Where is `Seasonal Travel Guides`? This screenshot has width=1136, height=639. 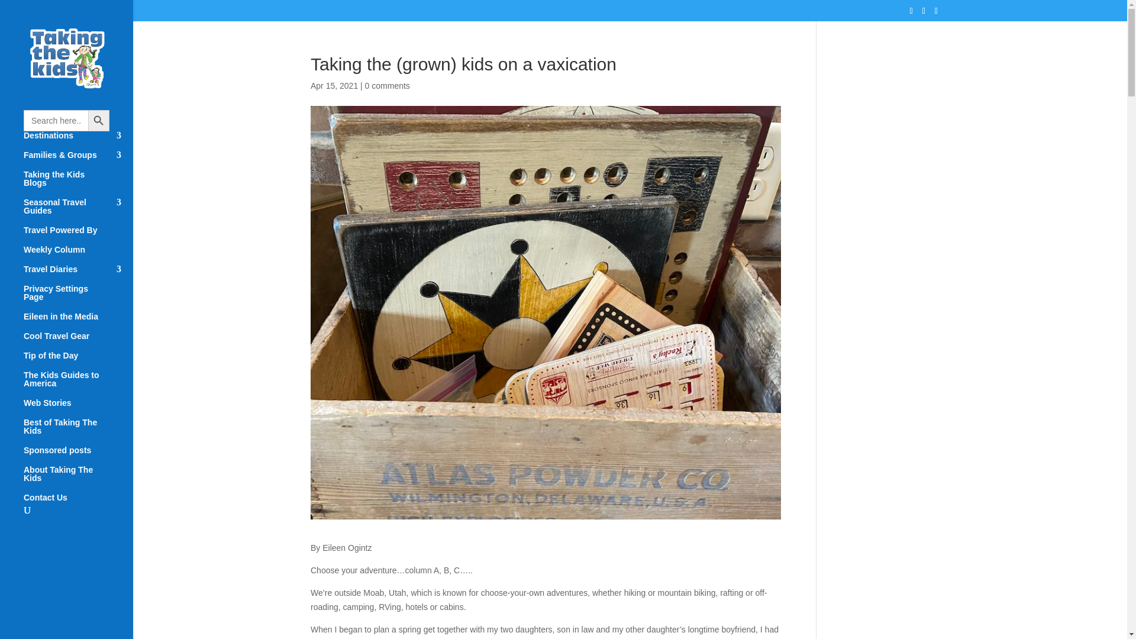
Seasonal Travel Guides is located at coordinates (78, 212).